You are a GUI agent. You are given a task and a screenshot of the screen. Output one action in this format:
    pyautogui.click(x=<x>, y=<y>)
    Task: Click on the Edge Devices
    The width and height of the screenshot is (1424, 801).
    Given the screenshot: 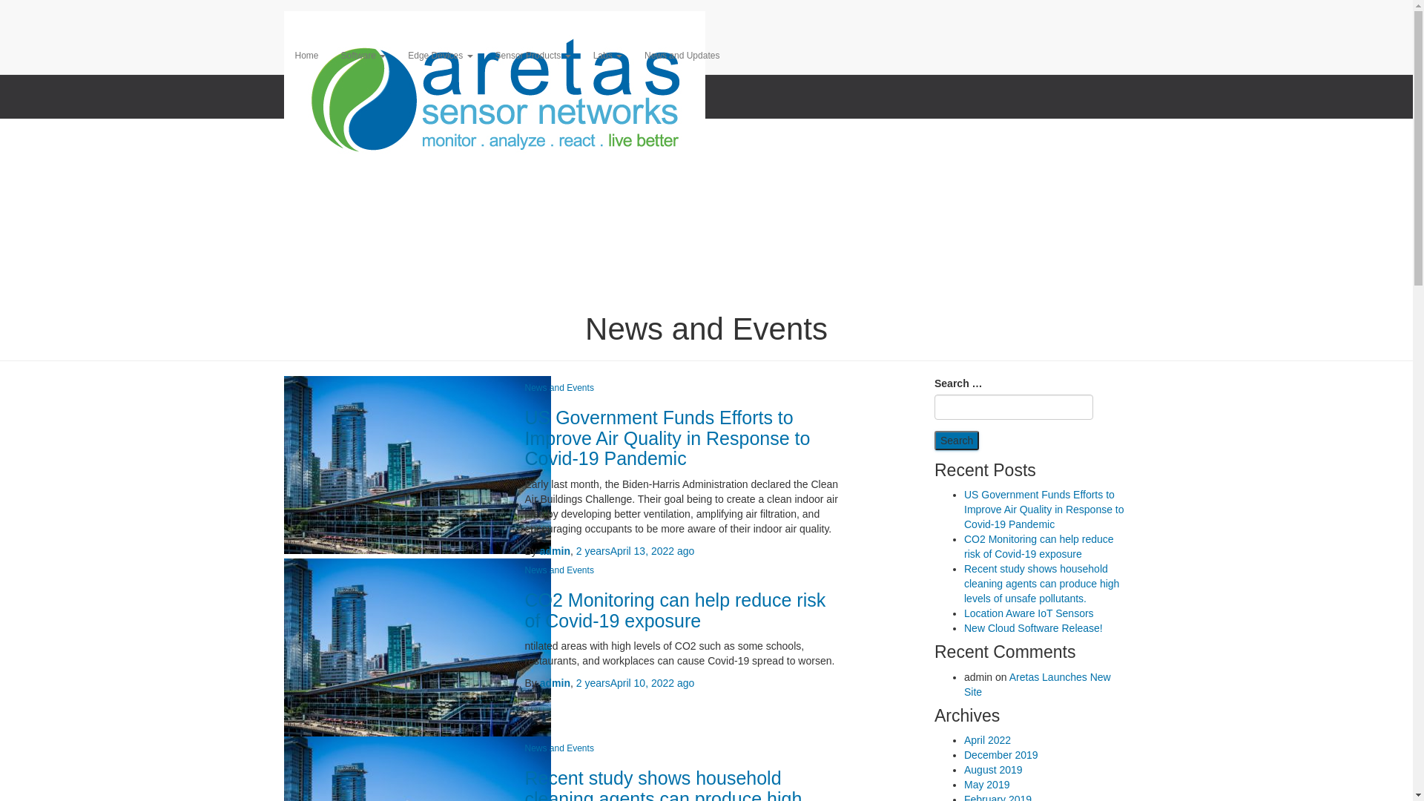 What is the action you would take?
    pyautogui.click(x=441, y=56)
    